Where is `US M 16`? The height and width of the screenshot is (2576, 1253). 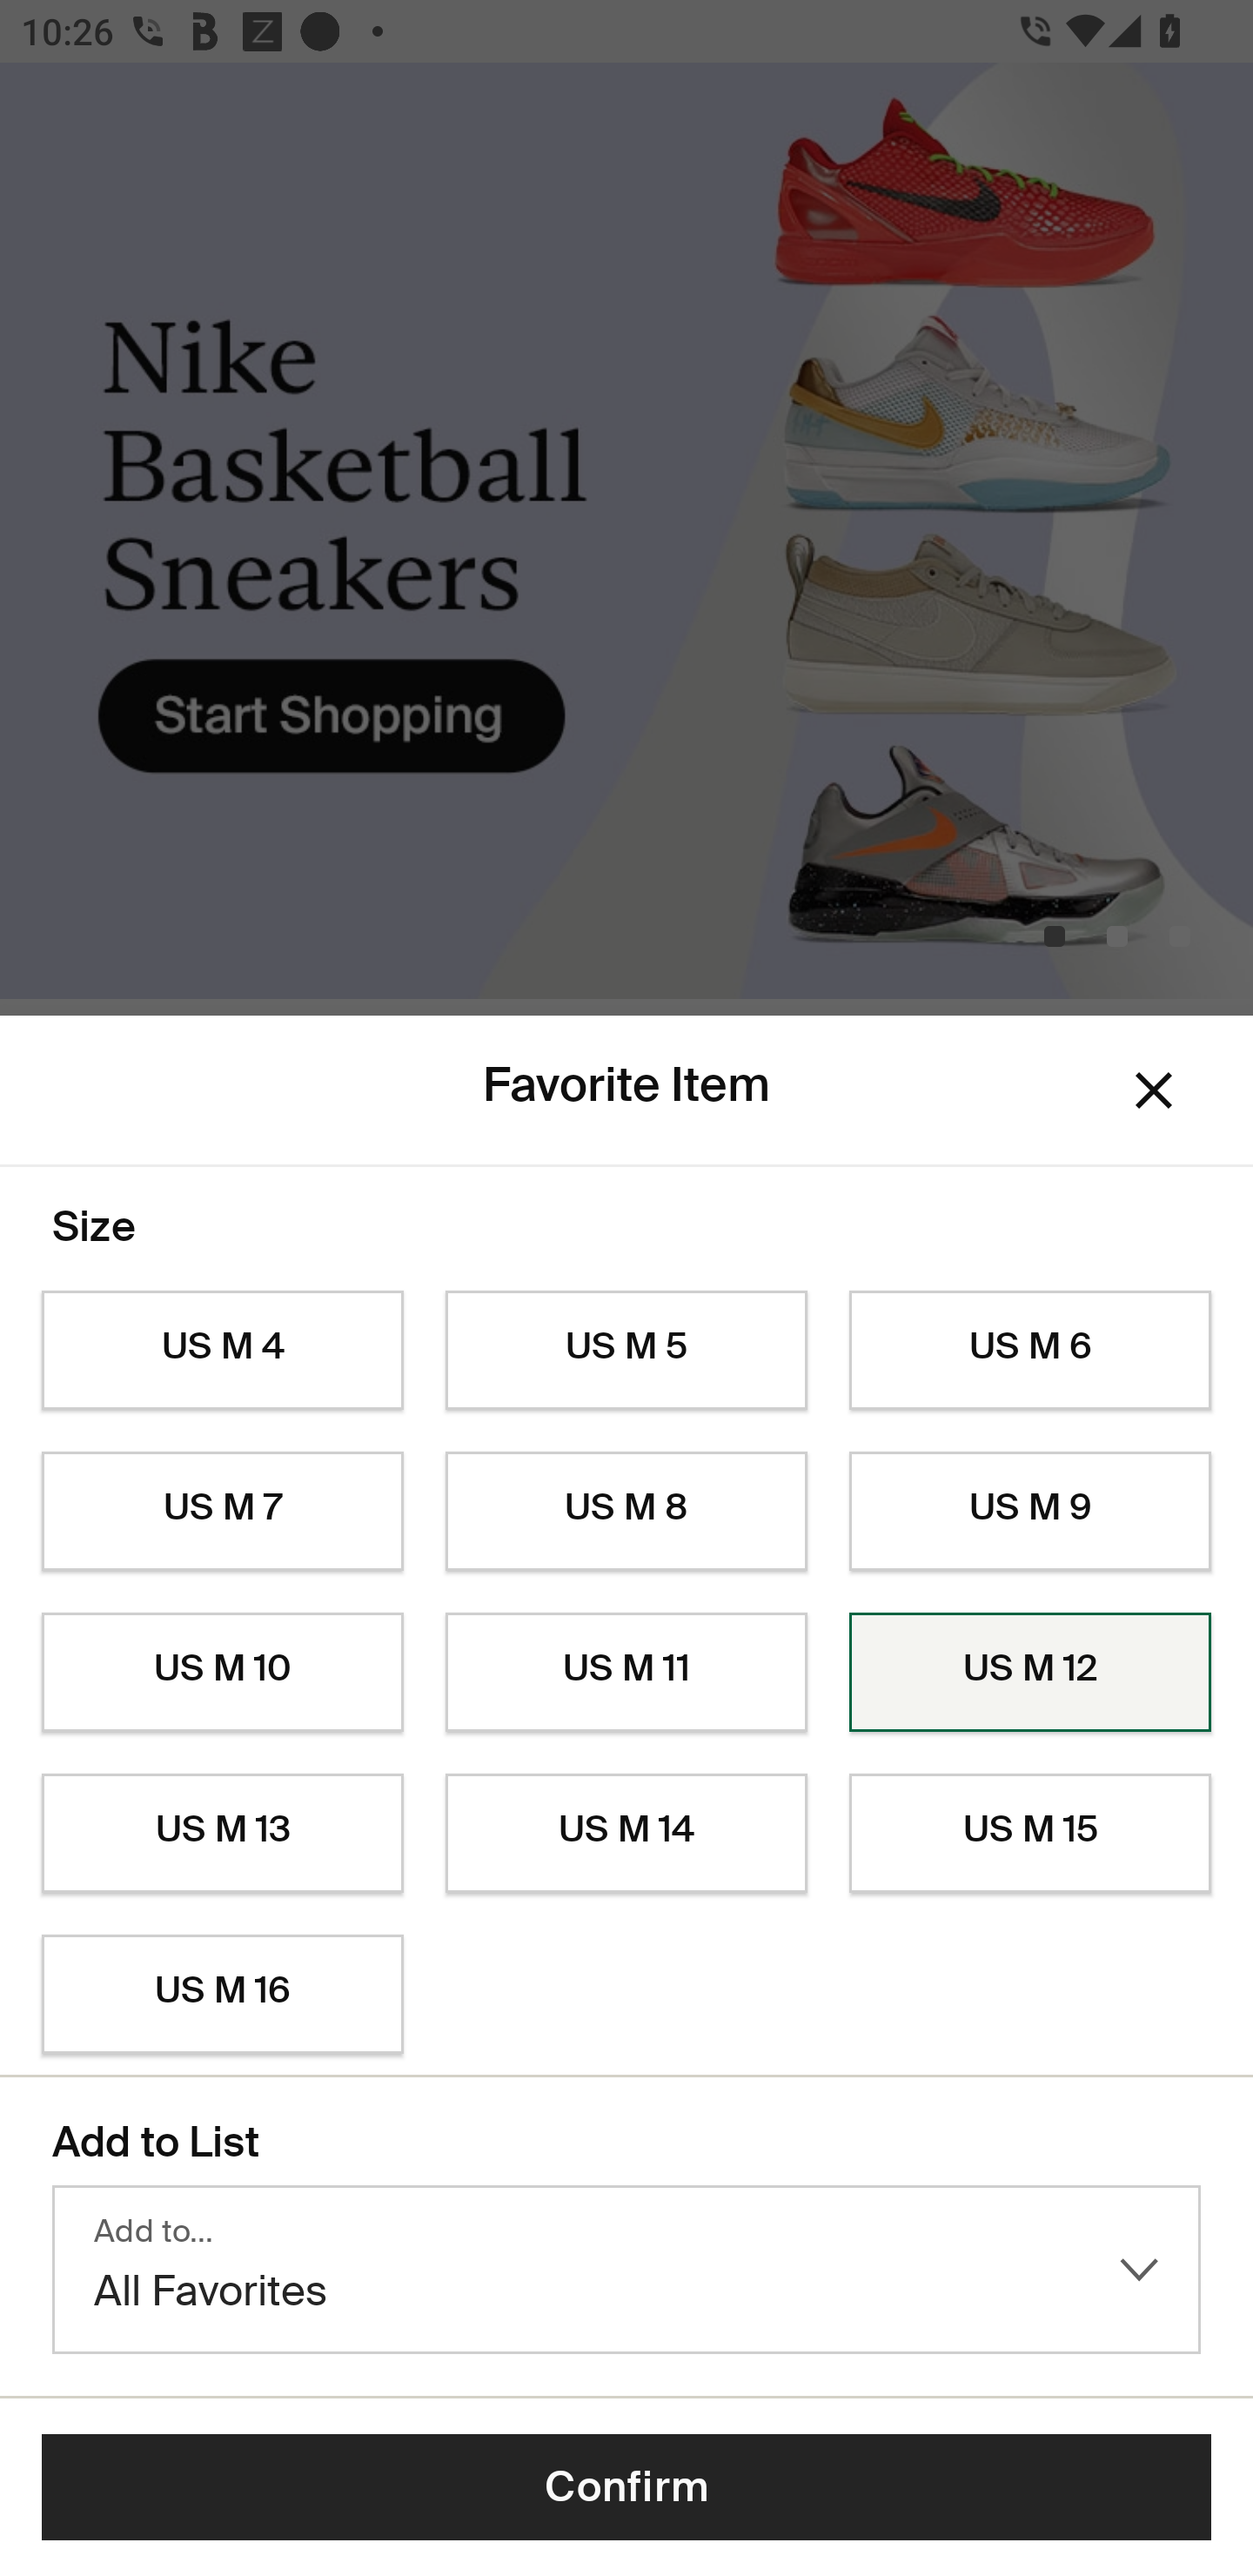 US M 16 is located at coordinates (222, 1995).